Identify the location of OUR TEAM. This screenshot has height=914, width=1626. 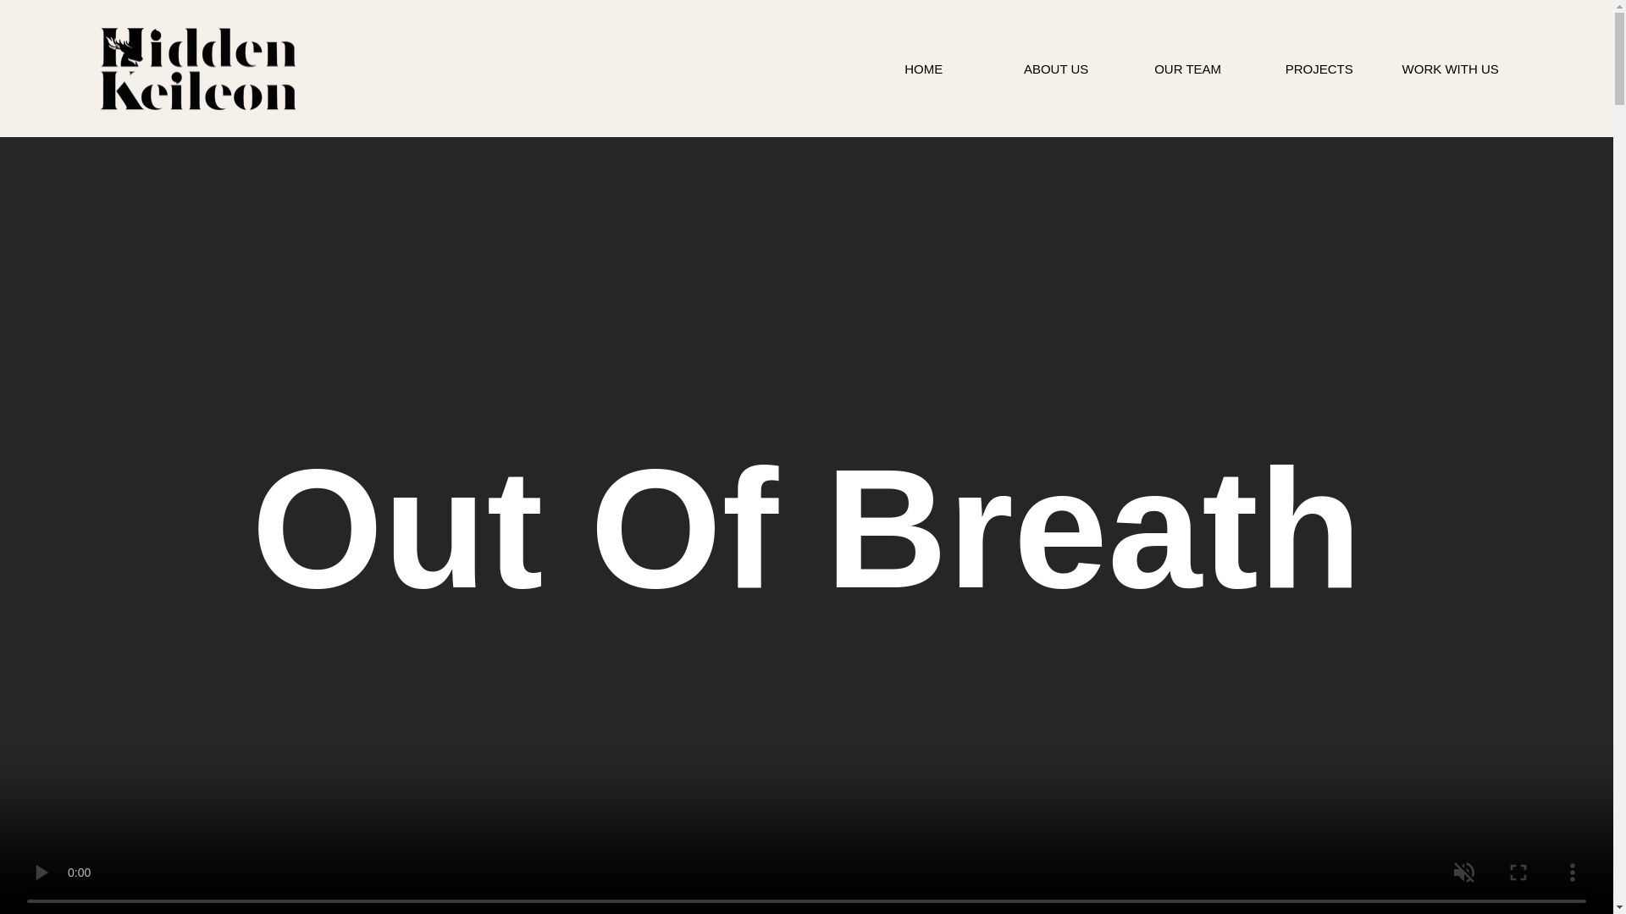
(1187, 69).